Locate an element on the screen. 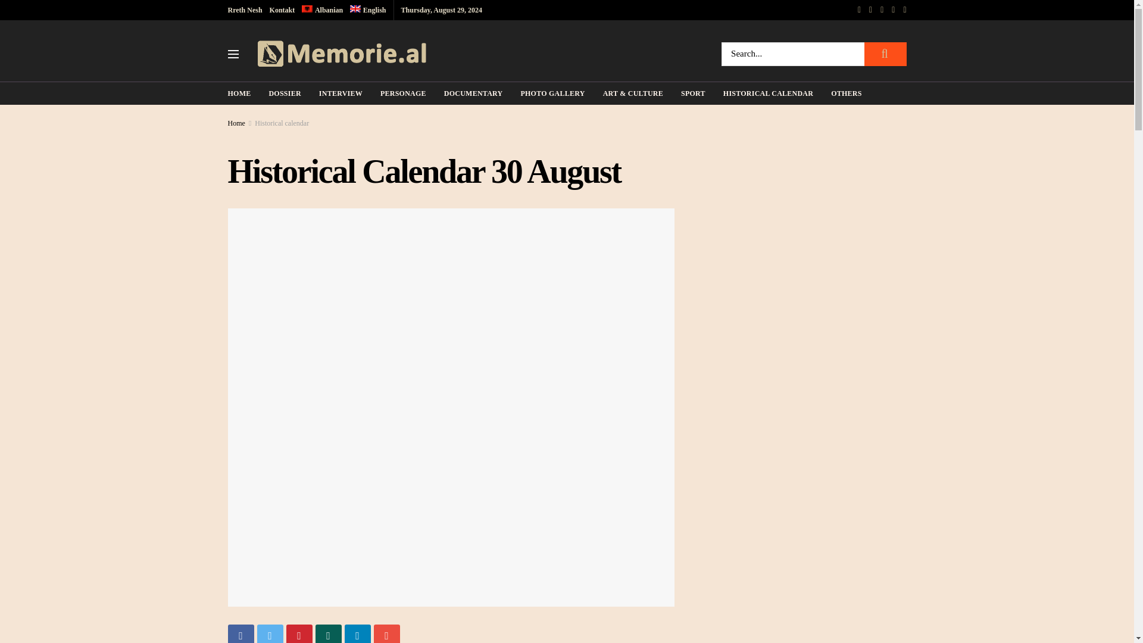 The width and height of the screenshot is (1143, 643). PHOTO GALLERY is located at coordinates (552, 93).